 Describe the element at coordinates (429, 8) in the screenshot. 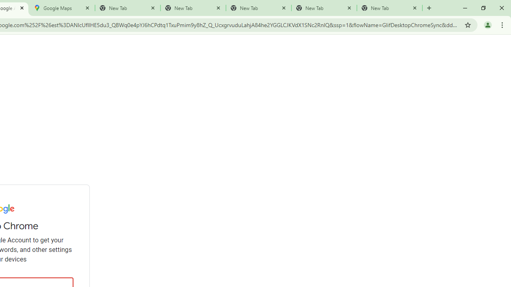

I see `New Tab` at that location.